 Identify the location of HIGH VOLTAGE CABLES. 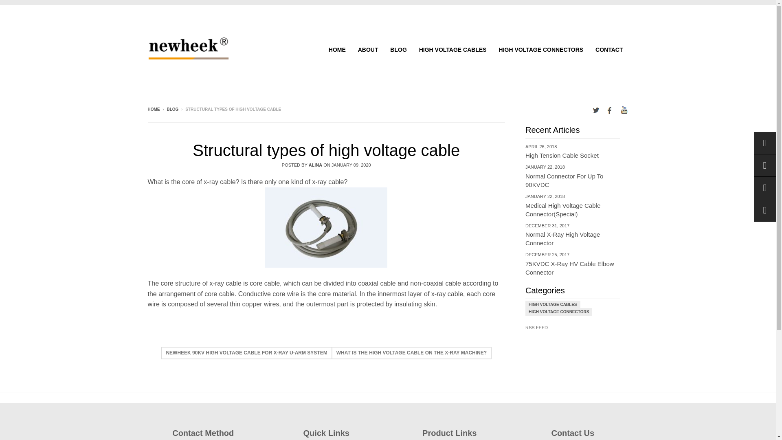
(153, 109).